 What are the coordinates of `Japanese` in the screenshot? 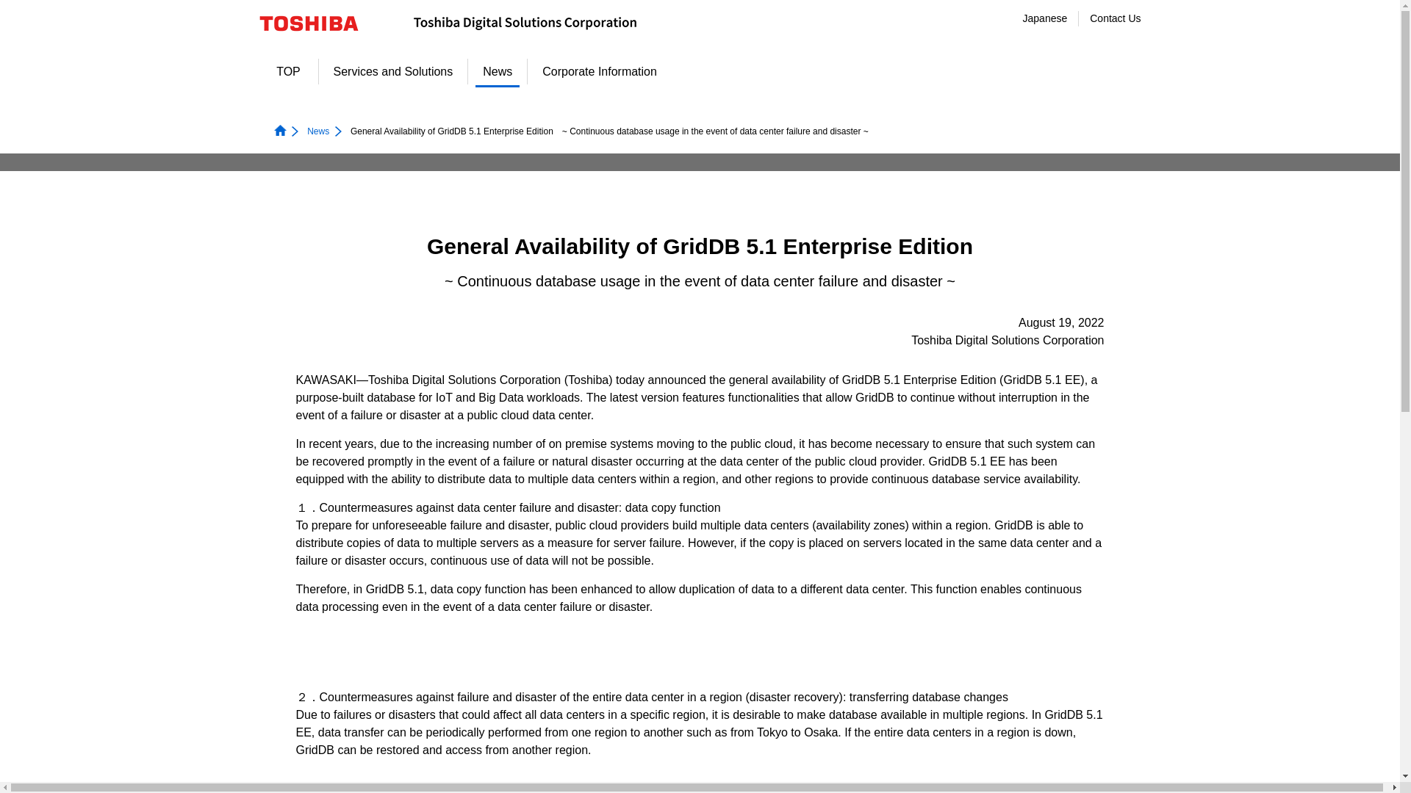 It's located at (1045, 18).